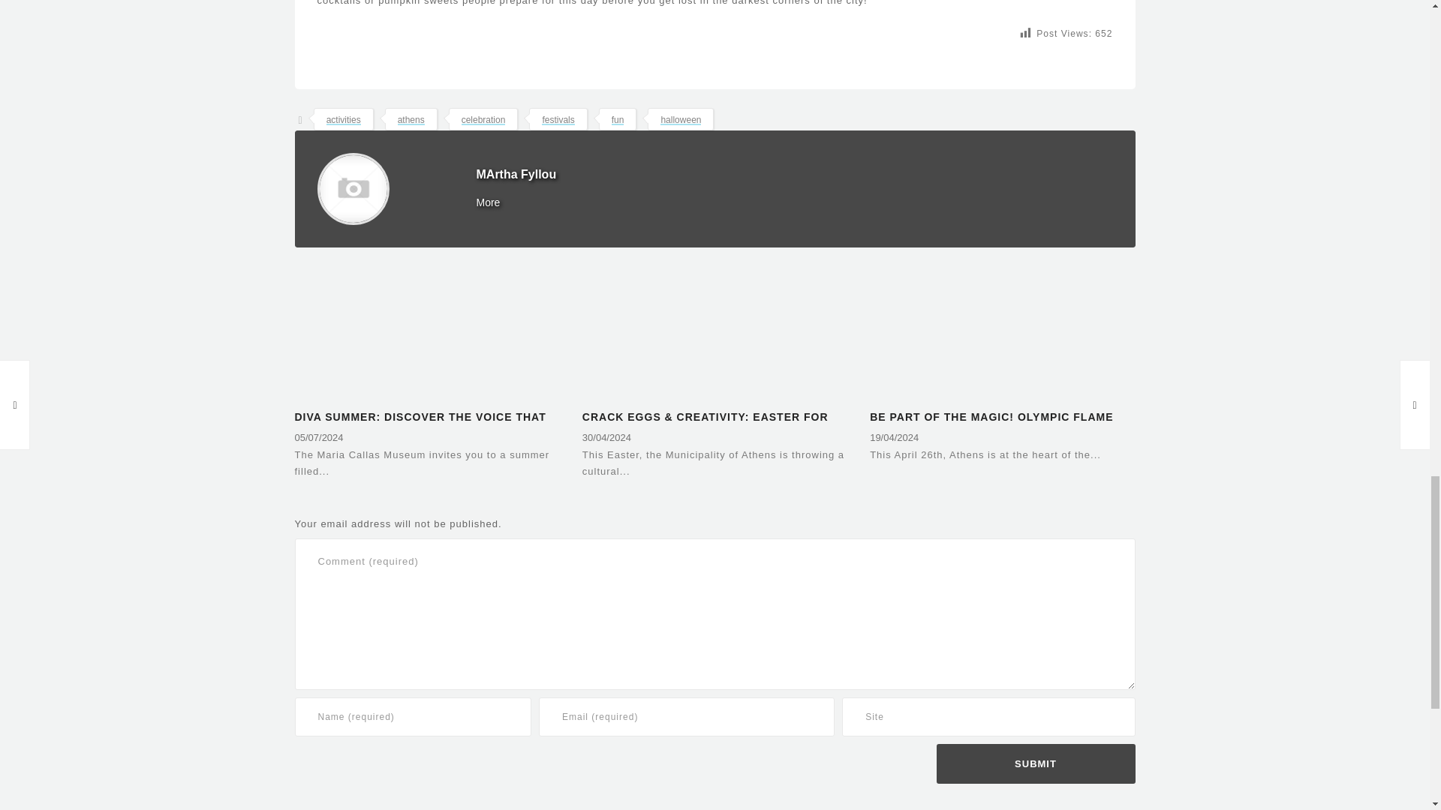 The image size is (1441, 810). What do you see at coordinates (488, 202) in the screenshot?
I see `More` at bounding box center [488, 202].